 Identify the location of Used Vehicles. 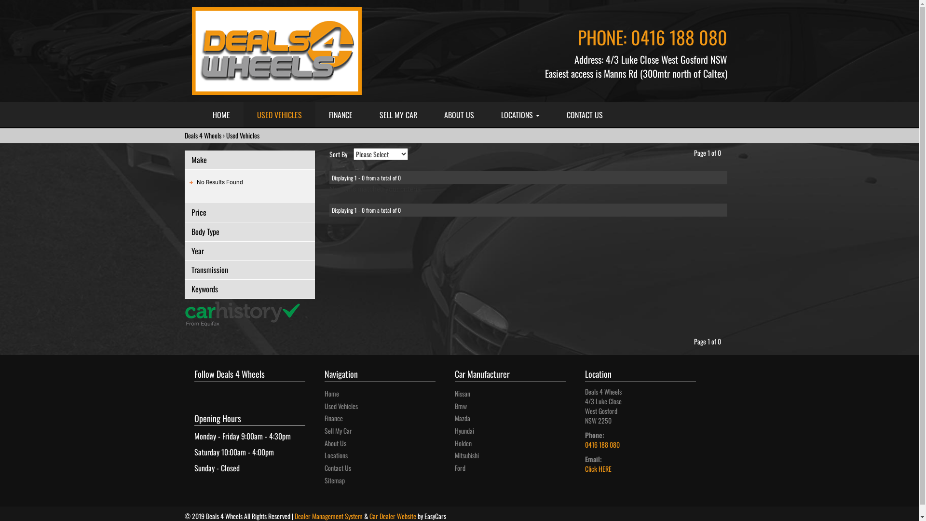
(340, 406).